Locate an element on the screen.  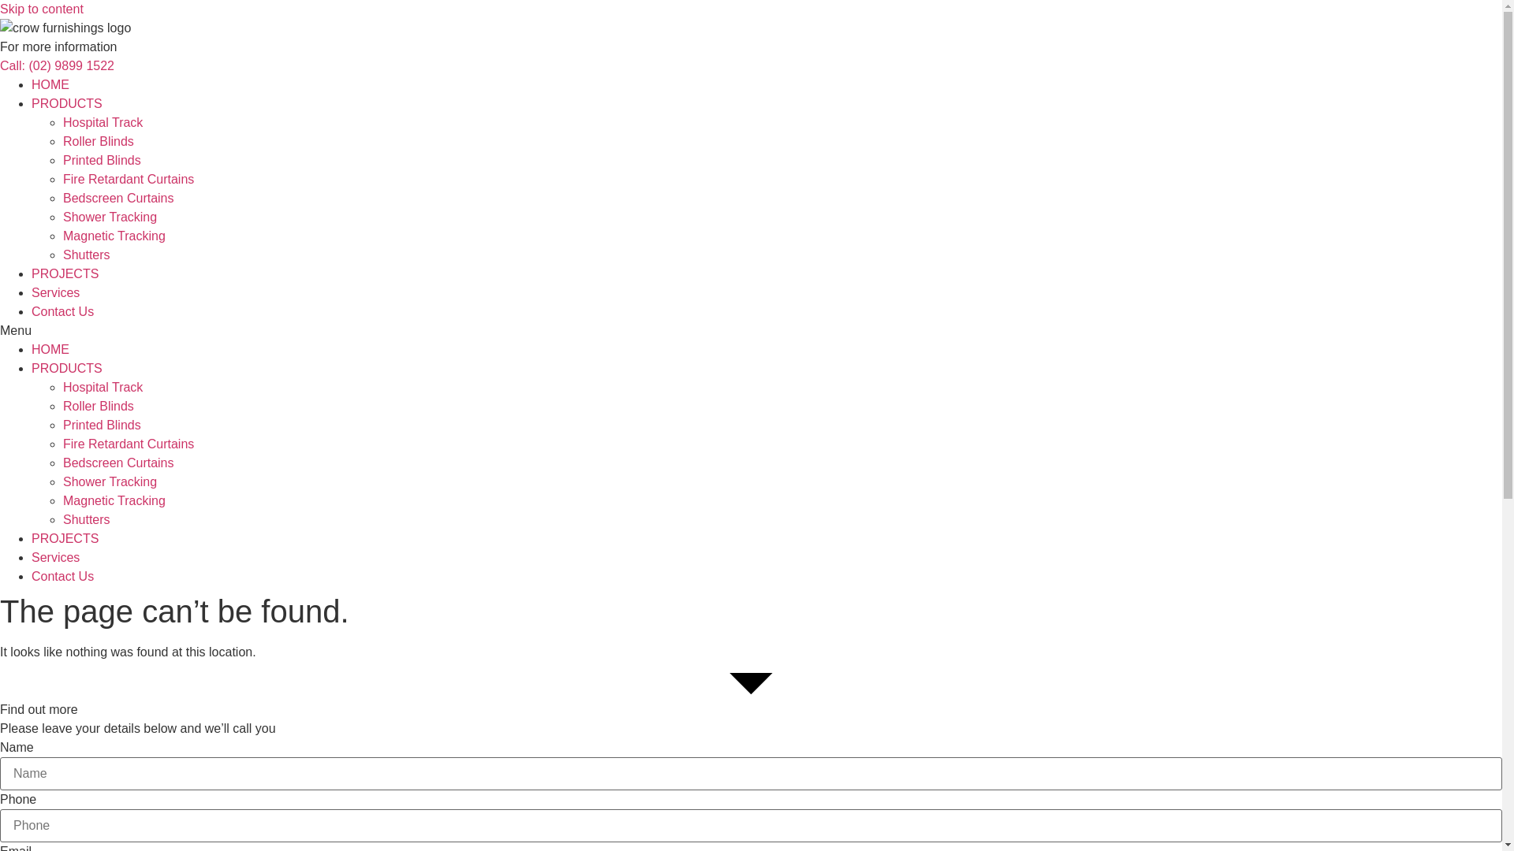
PRODUCTS is located at coordinates (67, 104).